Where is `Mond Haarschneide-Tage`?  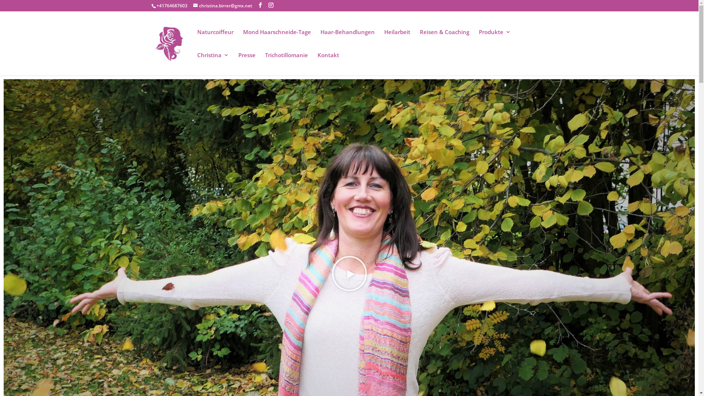 Mond Haarschneide-Tage is located at coordinates (276, 41).